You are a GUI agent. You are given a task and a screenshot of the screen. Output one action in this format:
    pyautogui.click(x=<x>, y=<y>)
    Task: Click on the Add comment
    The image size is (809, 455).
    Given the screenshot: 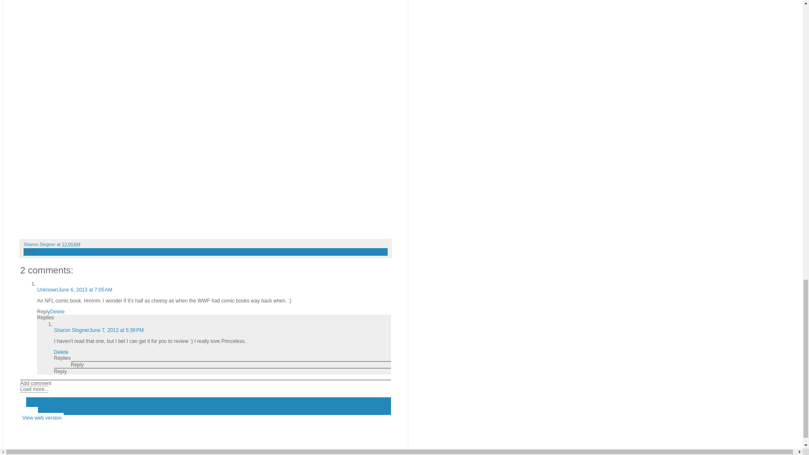 What is the action you would take?
    pyautogui.click(x=36, y=383)
    